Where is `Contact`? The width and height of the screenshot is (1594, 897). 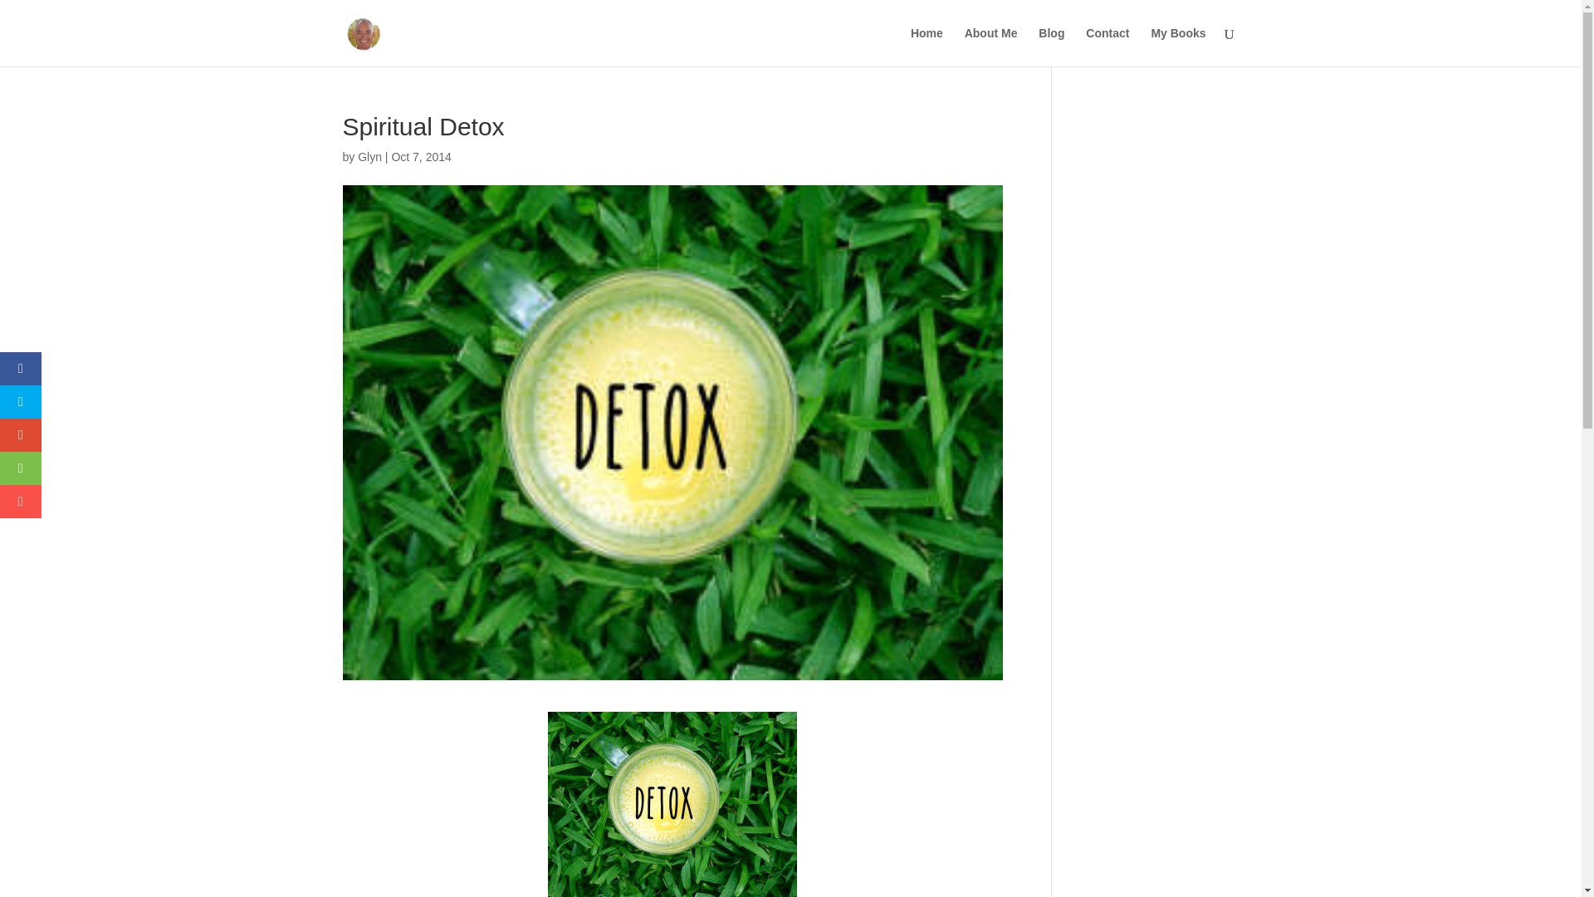 Contact is located at coordinates (1107, 47).